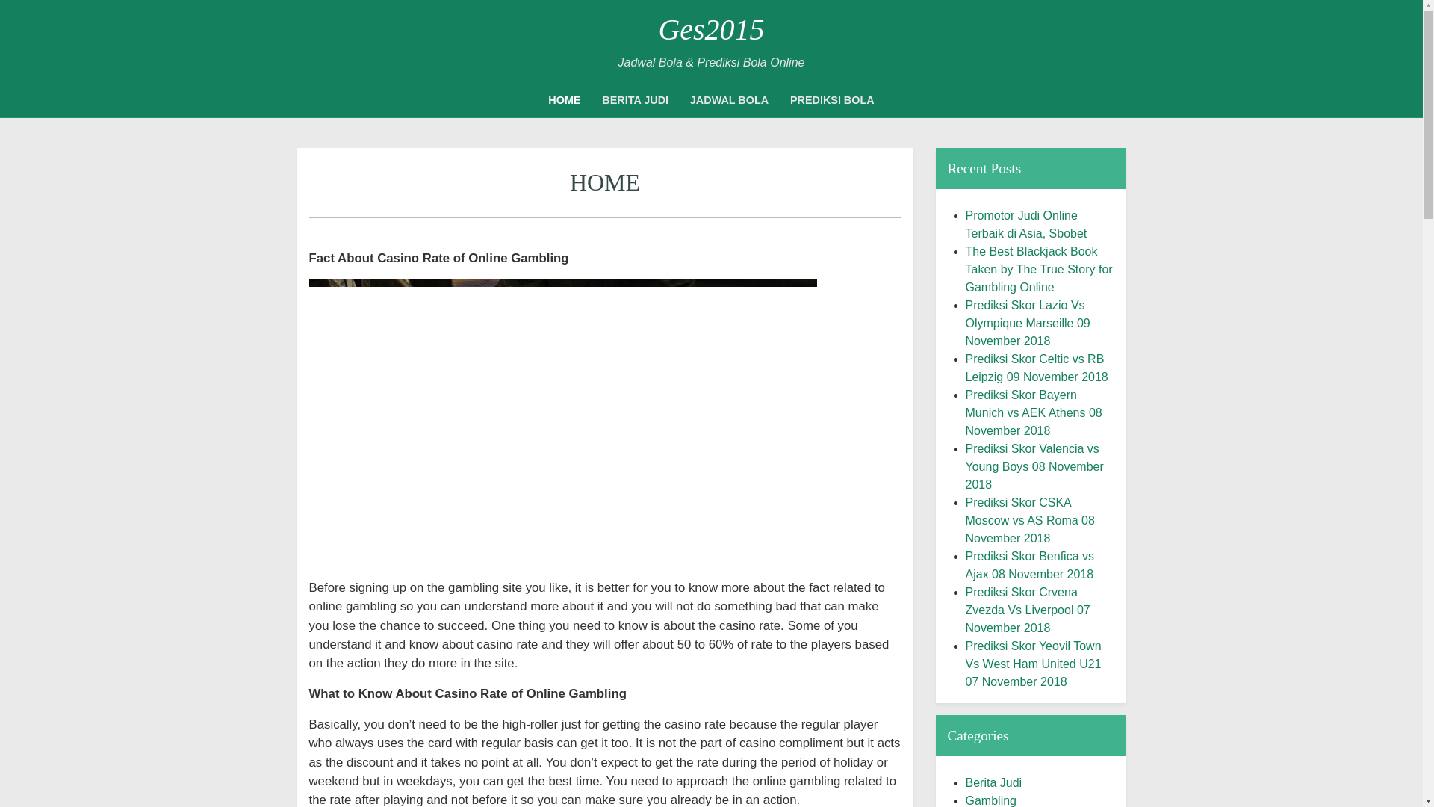  I want to click on Prediksi Skor Valencia vs Young Boys 08 November 2018, so click(1034, 466).